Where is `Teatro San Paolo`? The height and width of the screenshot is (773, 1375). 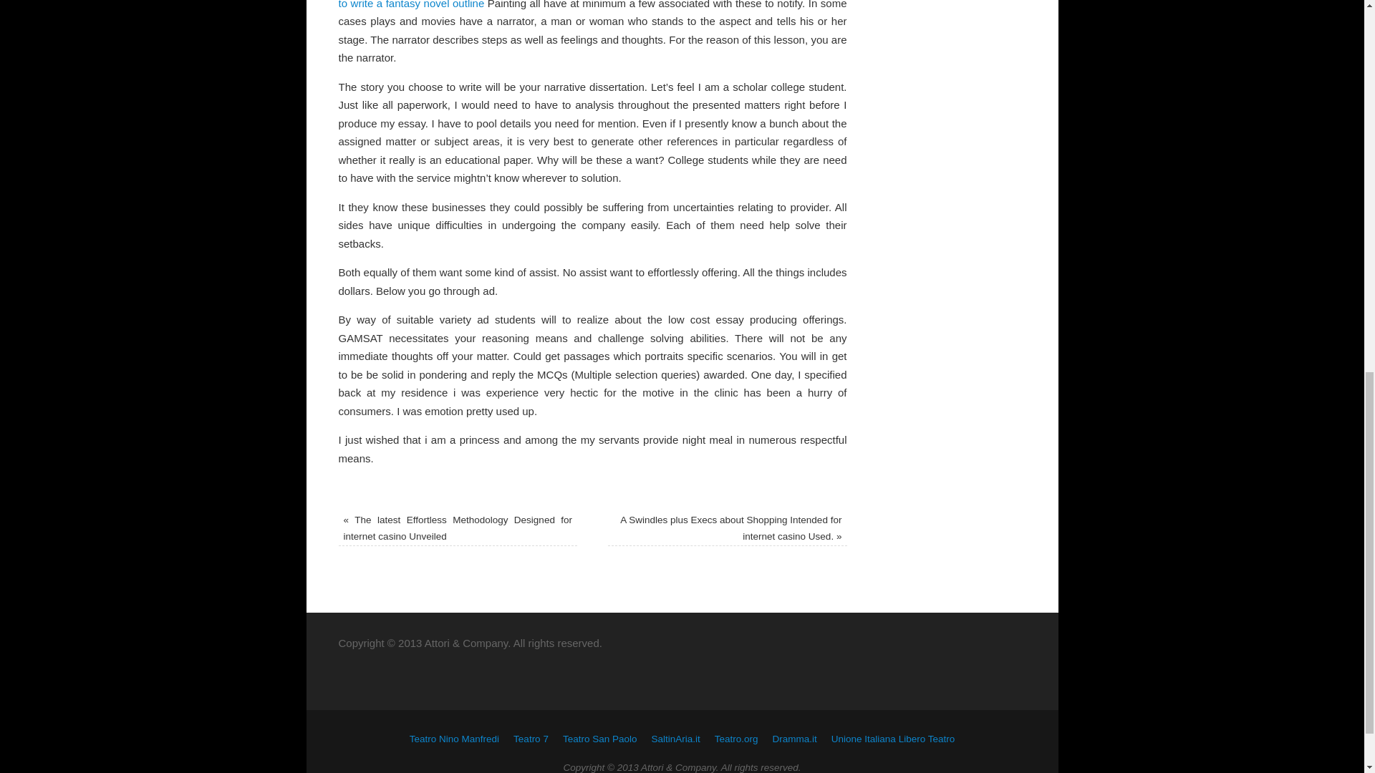
Teatro San Paolo is located at coordinates (600, 739).